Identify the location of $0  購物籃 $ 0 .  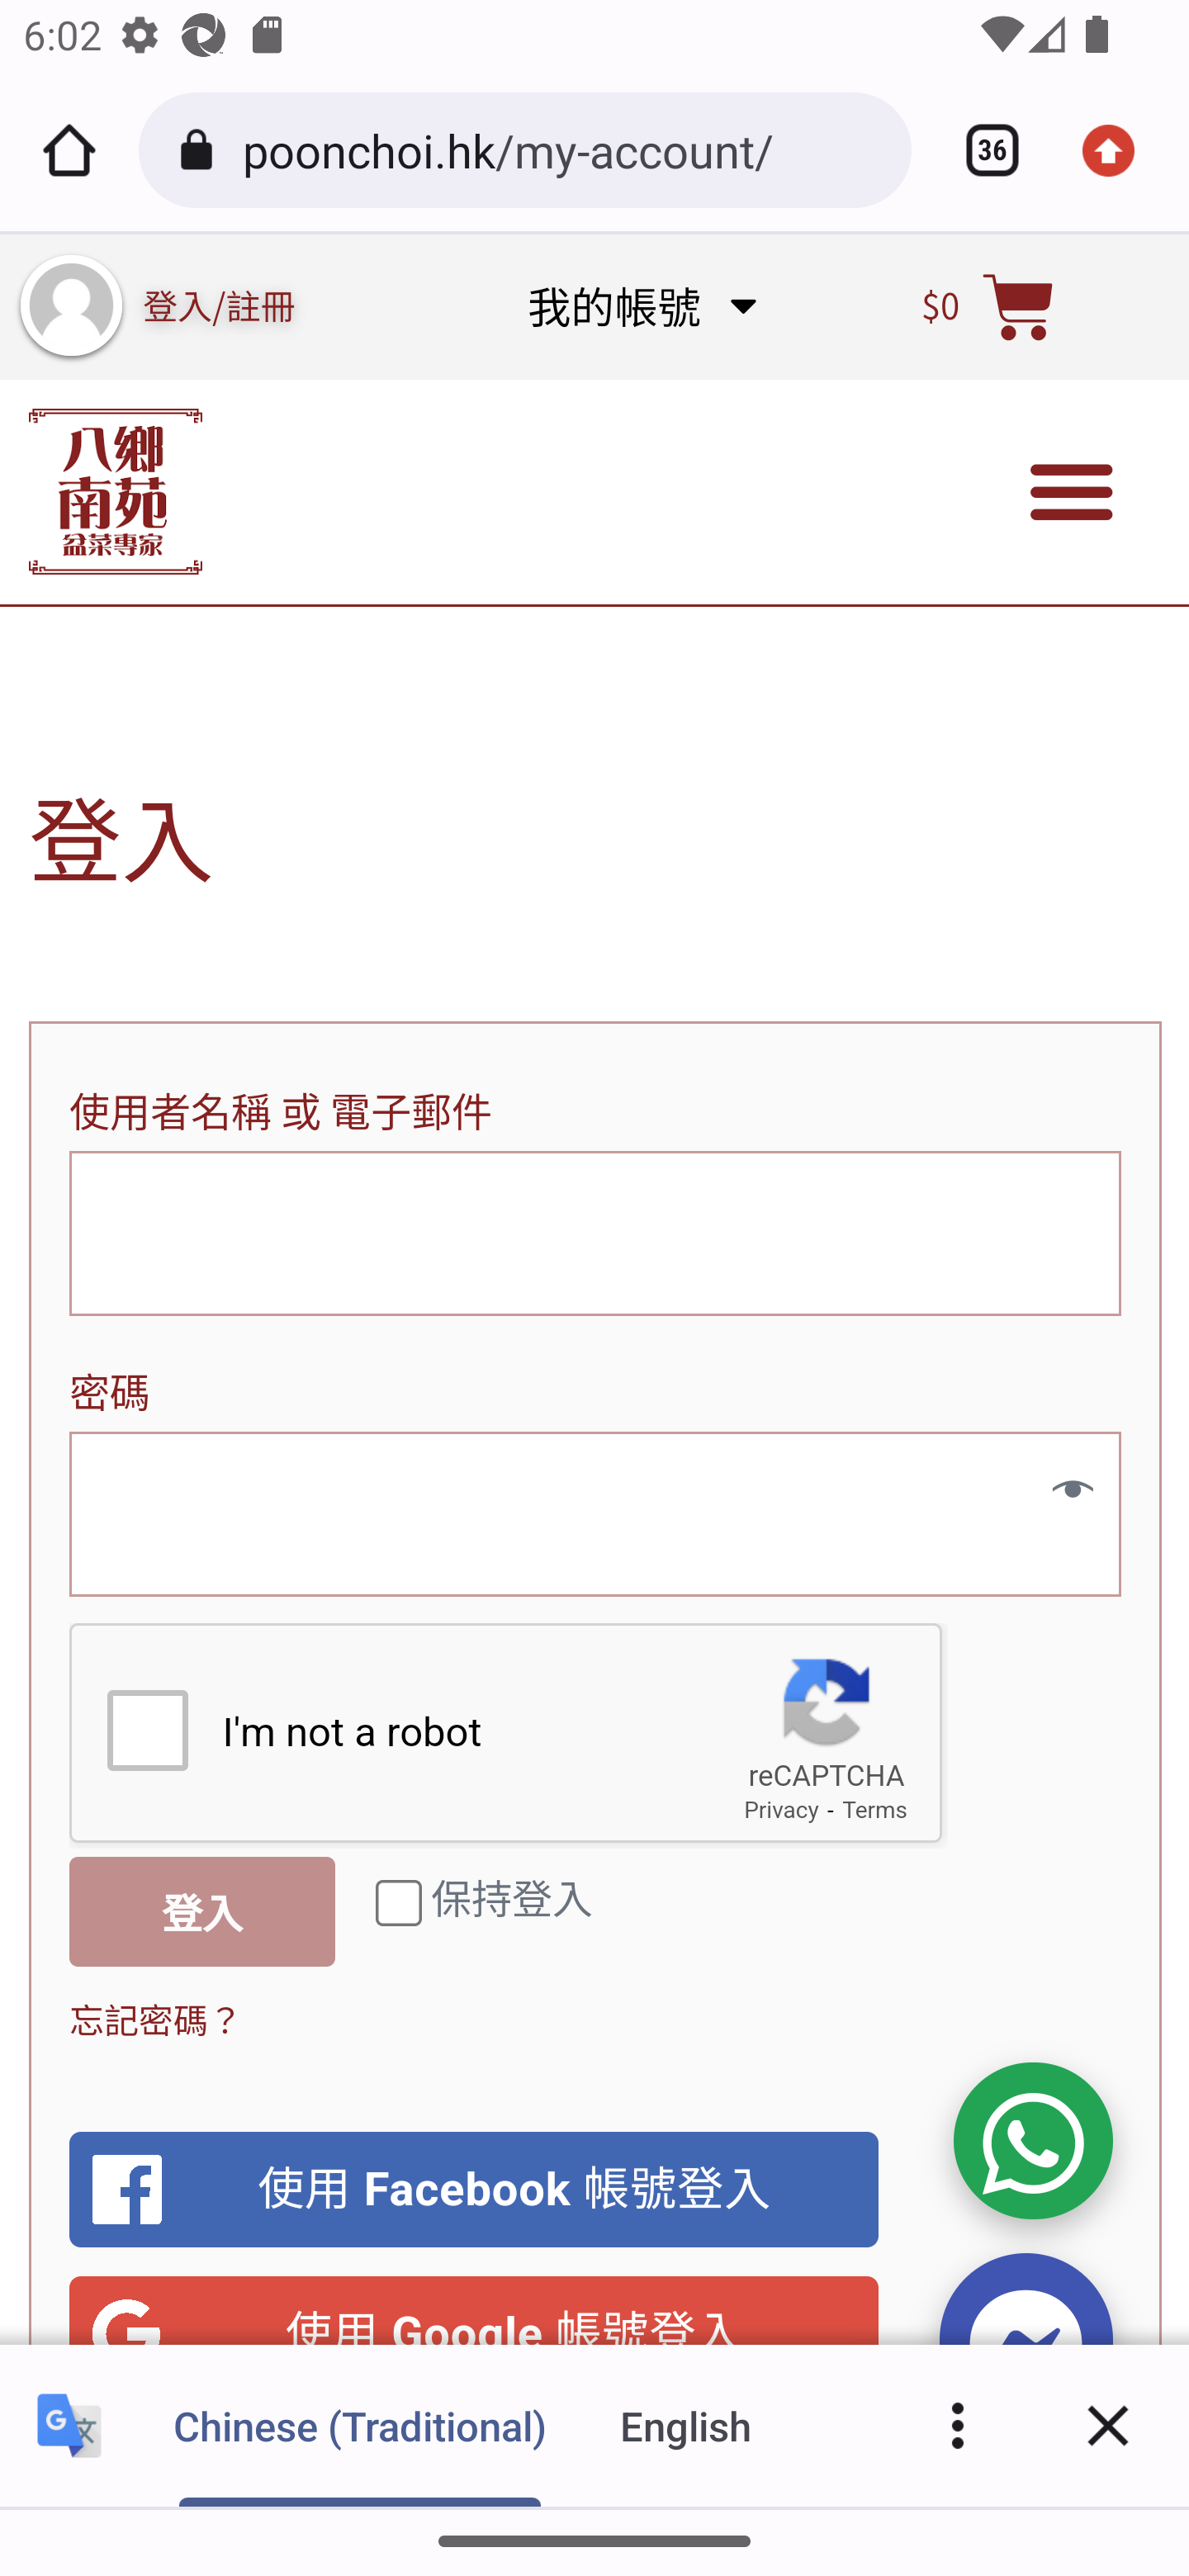
(988, 305).